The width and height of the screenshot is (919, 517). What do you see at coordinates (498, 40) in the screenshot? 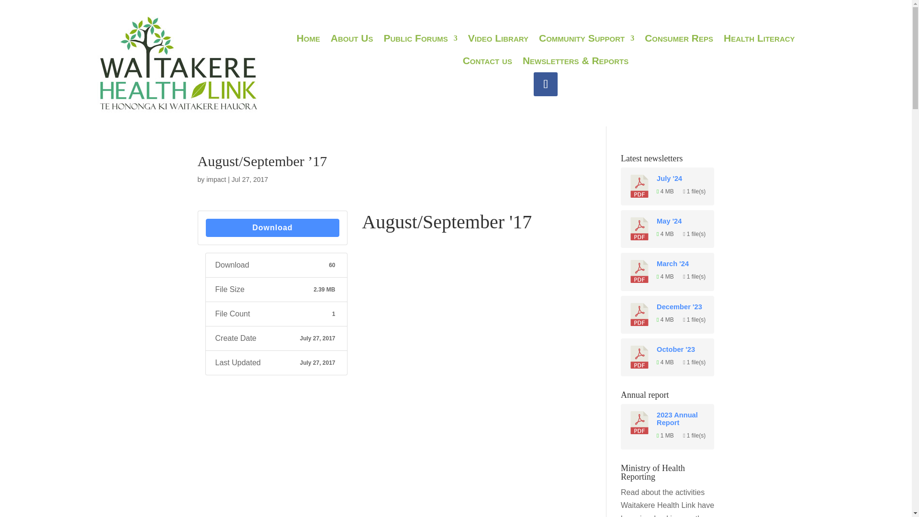
I see `Video Library` at bounding box center [498, 40].